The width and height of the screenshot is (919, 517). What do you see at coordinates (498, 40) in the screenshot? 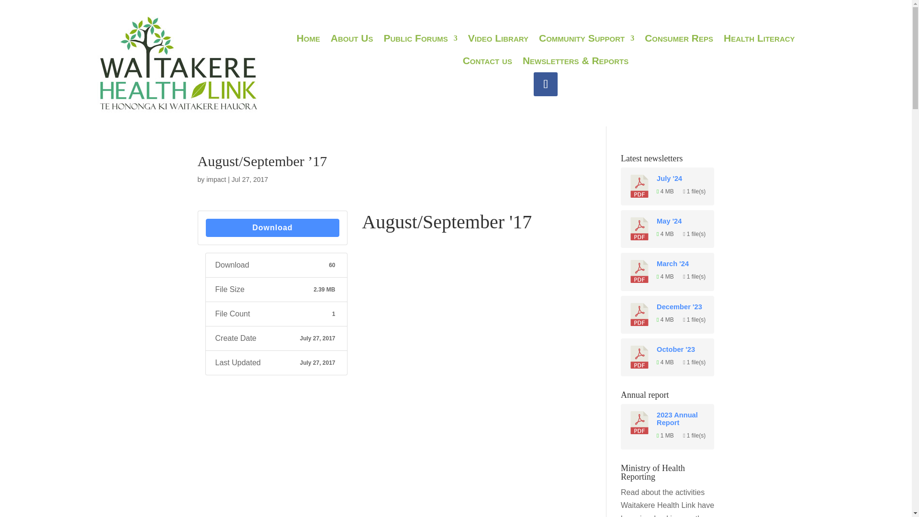
I see `Video Library` at bounding box center [498, 40].